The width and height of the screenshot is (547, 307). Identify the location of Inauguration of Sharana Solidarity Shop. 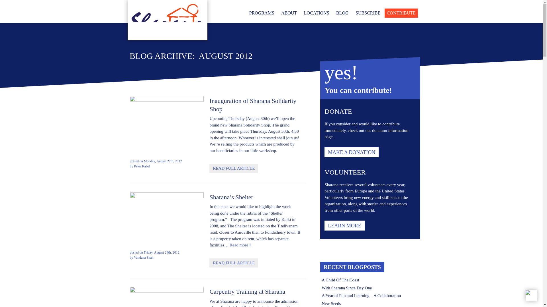
(255, 109).